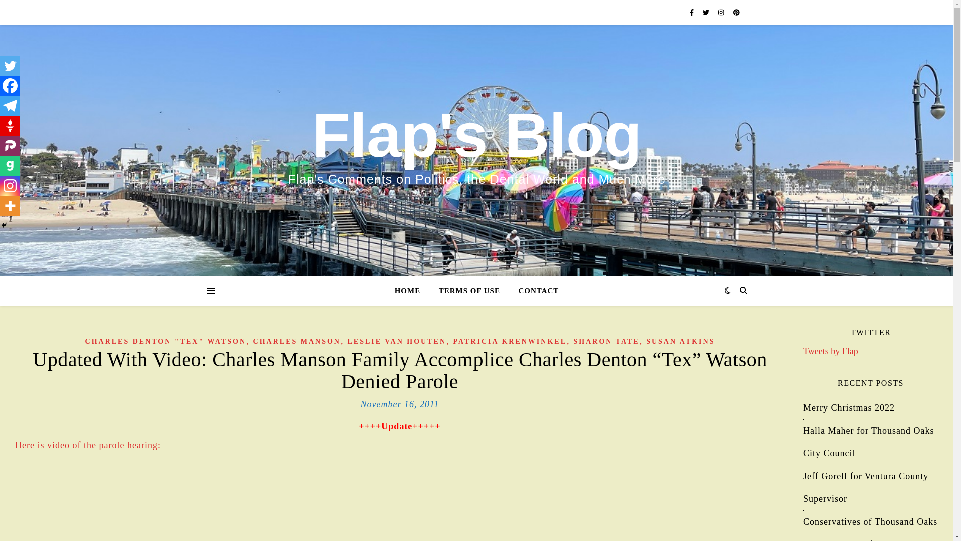 The width and height of the screenshot is (961, 541). What do you see at coordinates (10, 86) in the screenshot?
I see `Facebook` at bounding box center [10, 86].